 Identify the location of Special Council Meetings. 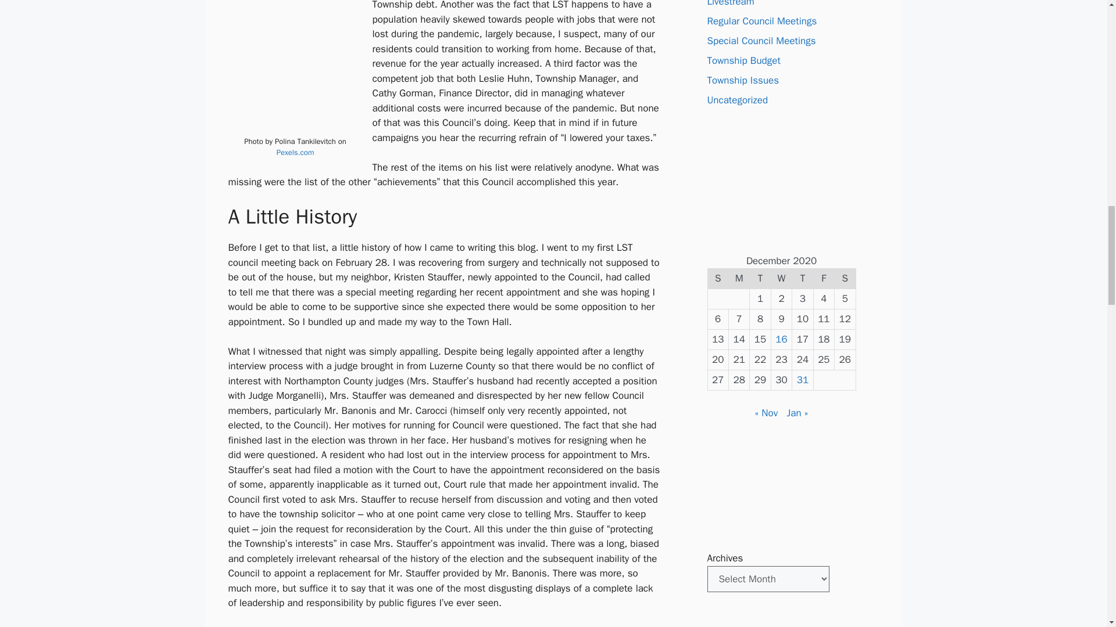
(761, 41).